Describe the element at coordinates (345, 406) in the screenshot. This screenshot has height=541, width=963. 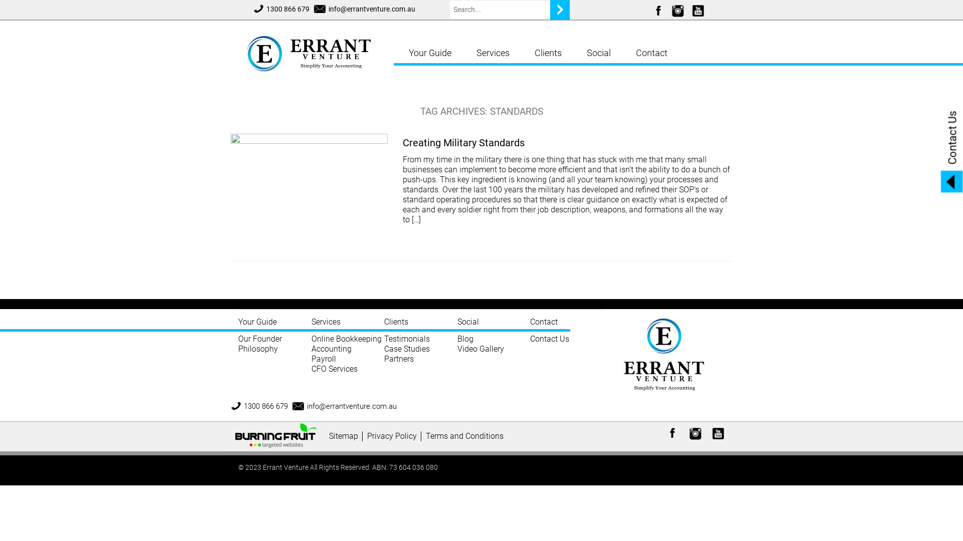
I see `info@errantventure.com.au` at that location.